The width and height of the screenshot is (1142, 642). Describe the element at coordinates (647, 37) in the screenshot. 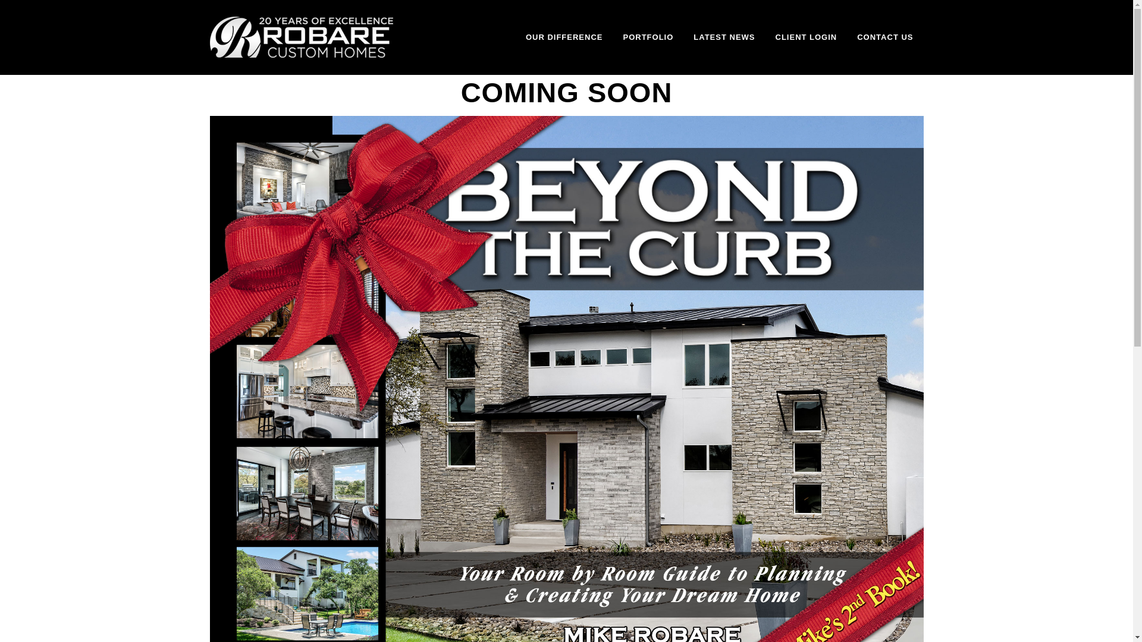

I see `PORTFOLIO` at that location.